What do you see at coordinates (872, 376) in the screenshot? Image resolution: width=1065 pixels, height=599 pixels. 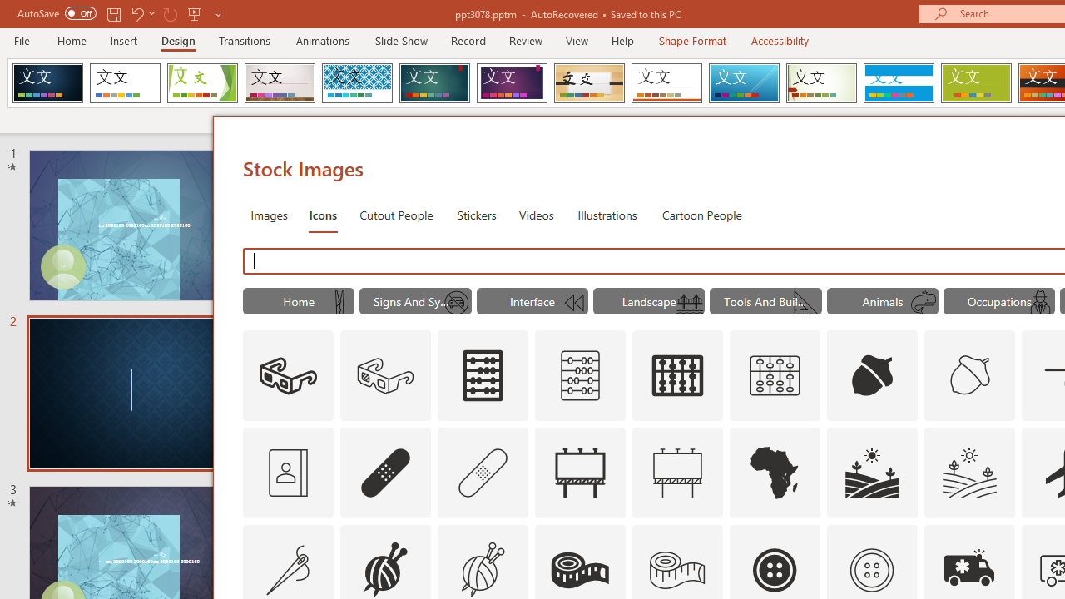 I see `AutomationID: Icons_Acorn` at bounding box center [872, 376].